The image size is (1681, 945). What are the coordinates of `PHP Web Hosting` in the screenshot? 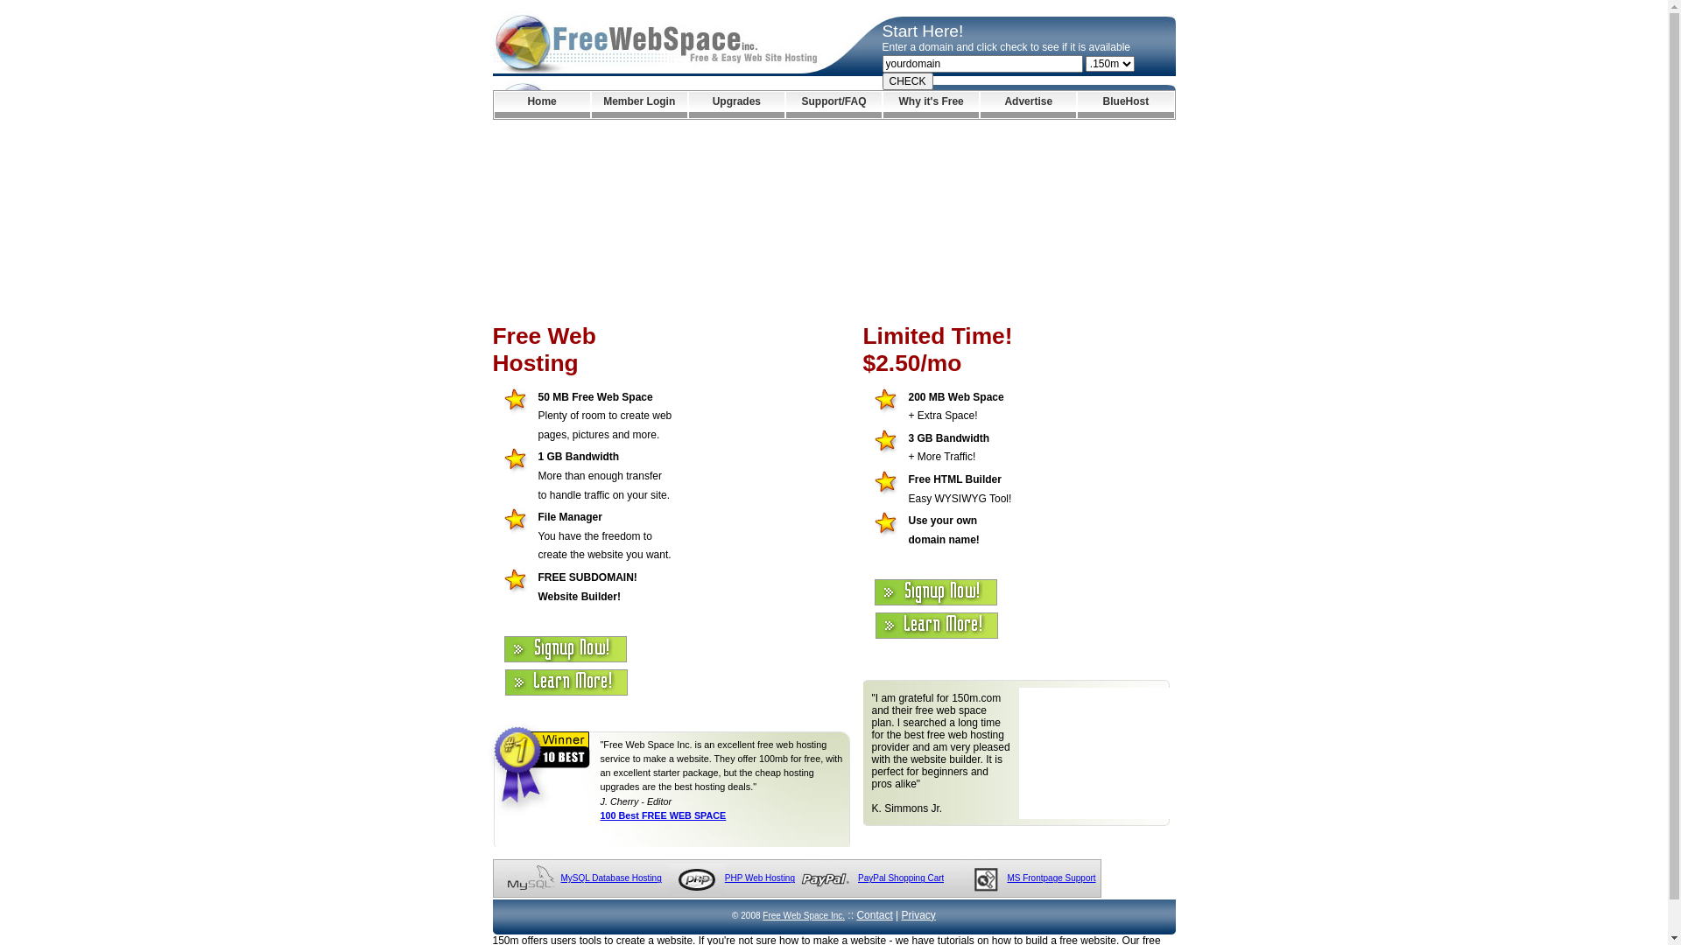 It's located at (760, 878).